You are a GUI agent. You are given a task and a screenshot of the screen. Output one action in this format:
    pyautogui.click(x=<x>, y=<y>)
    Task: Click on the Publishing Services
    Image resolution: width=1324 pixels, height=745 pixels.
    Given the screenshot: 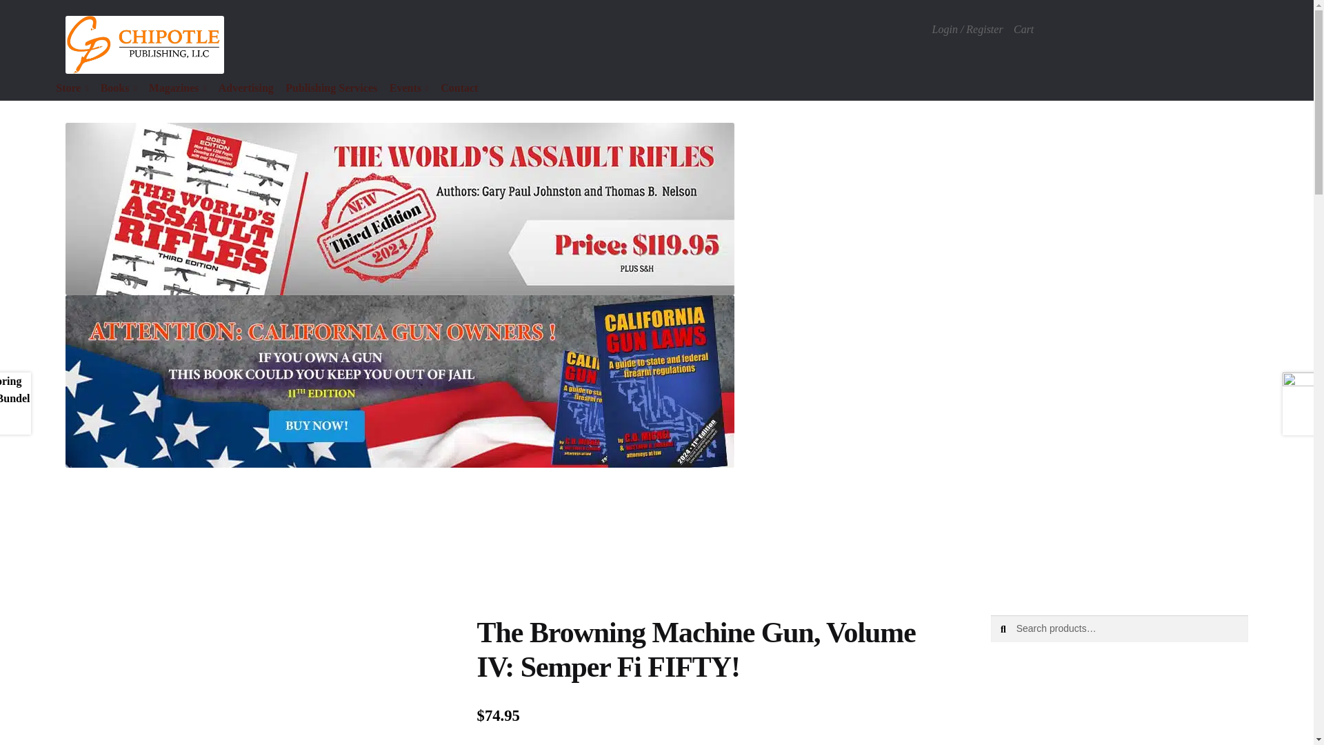 What is the action you would take?
    pyautogui.click(x=331, y=89)
    